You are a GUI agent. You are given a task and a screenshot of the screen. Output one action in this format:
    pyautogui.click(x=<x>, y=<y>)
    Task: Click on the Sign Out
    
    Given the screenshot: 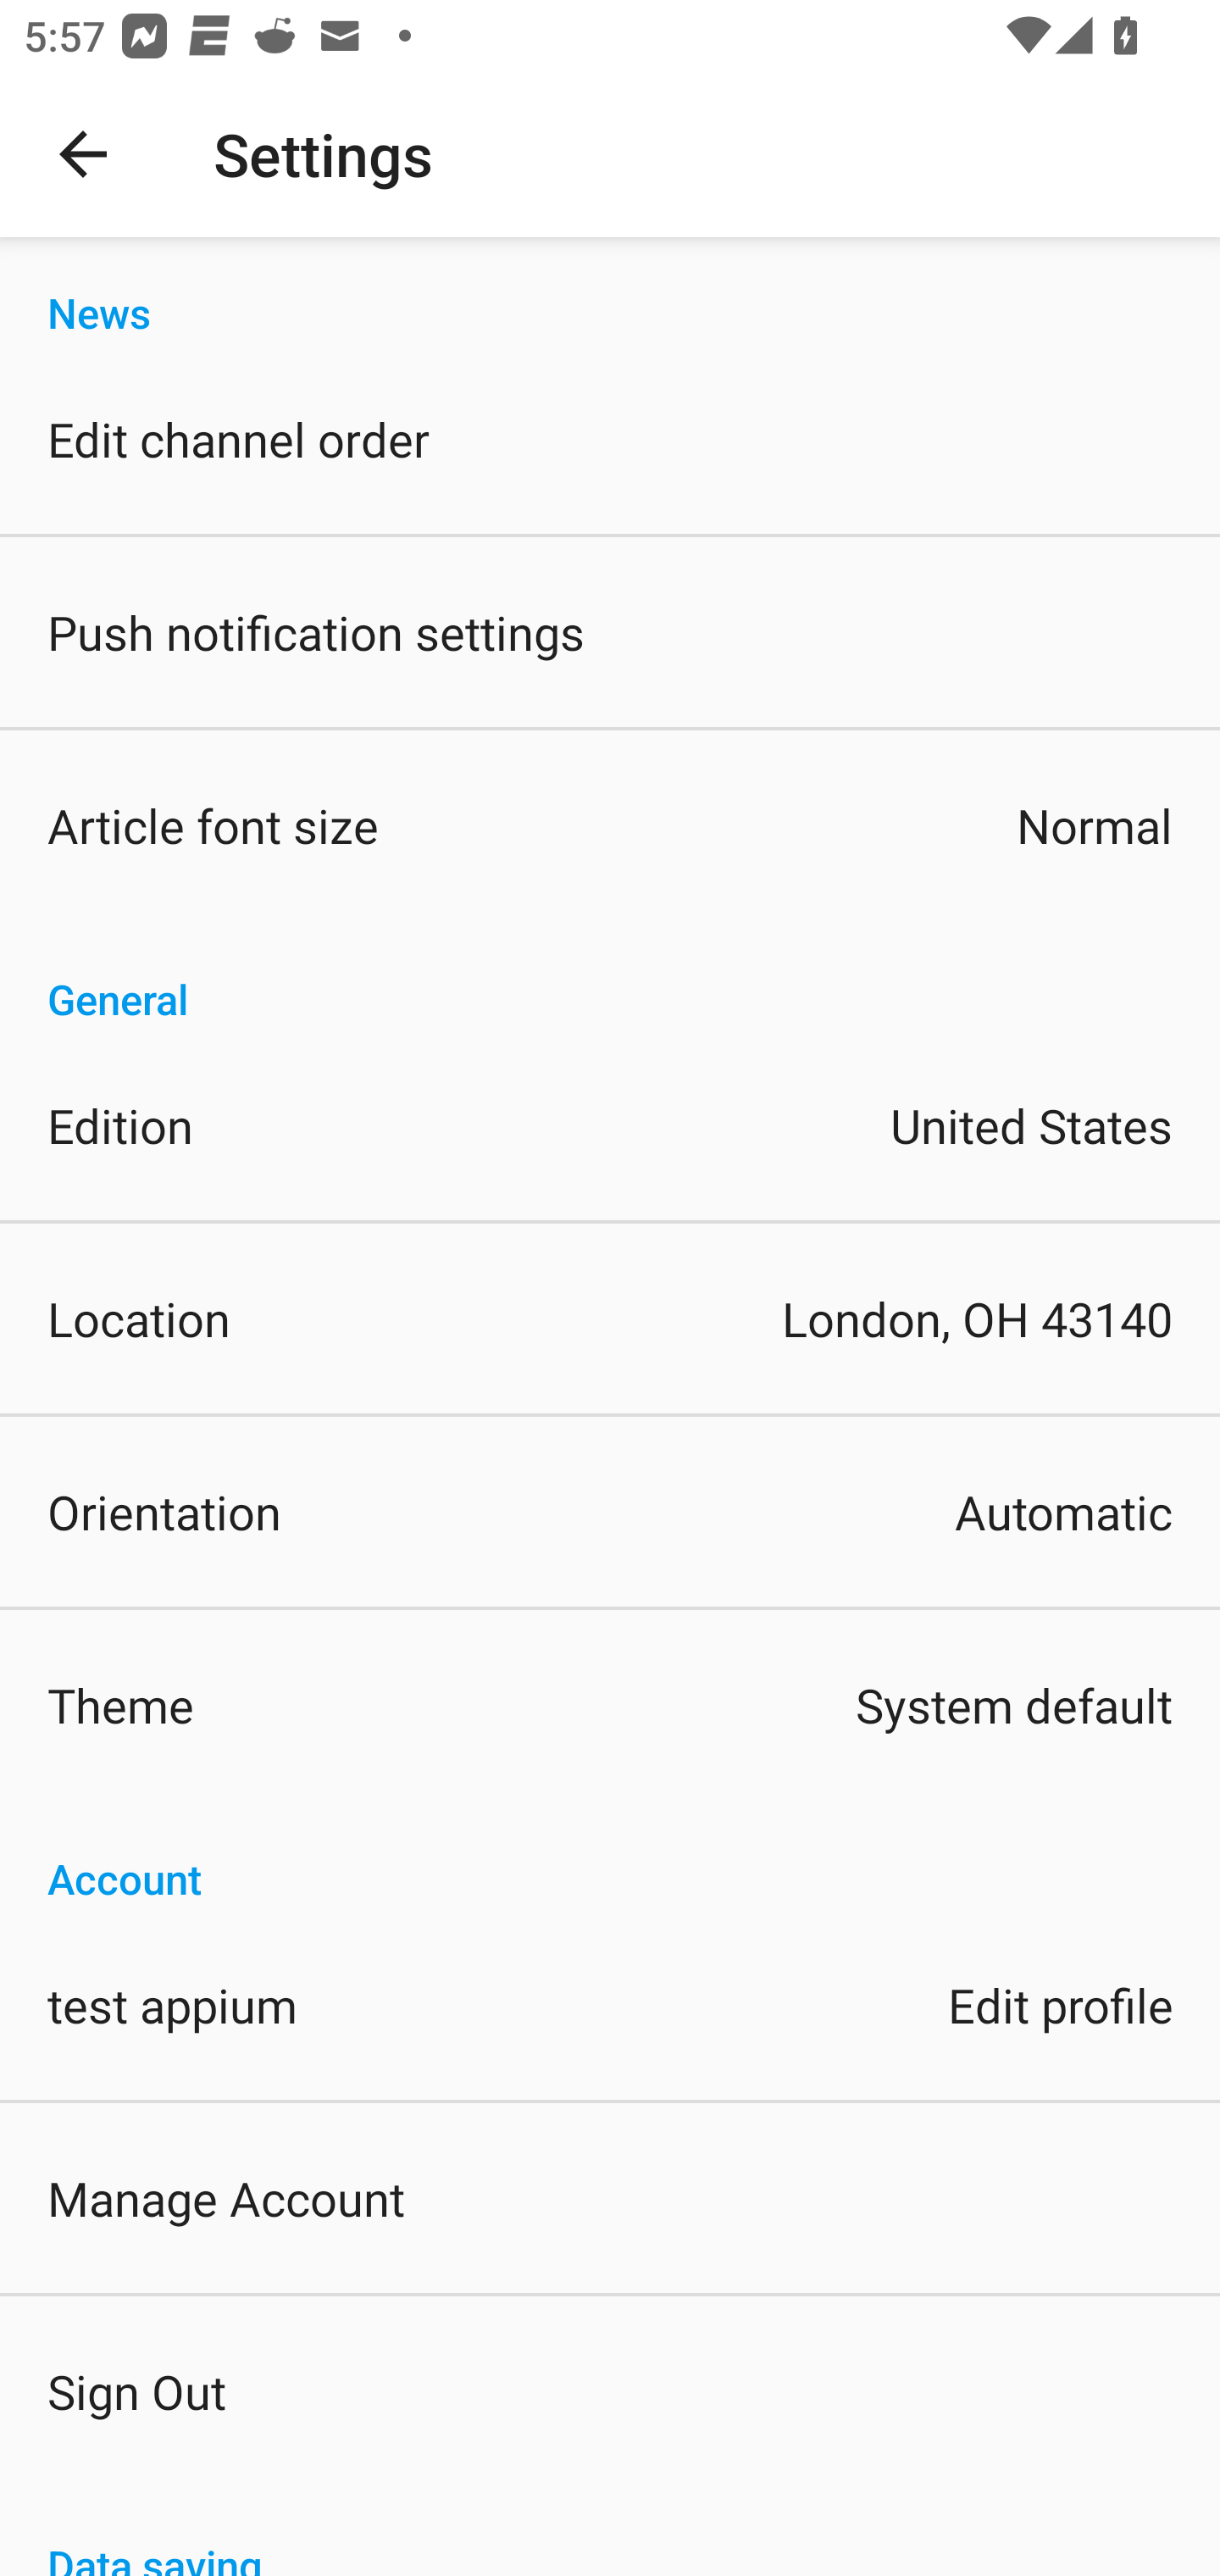 What is the action you would take?
    pyautogui.click(x=610, y=2390)
    